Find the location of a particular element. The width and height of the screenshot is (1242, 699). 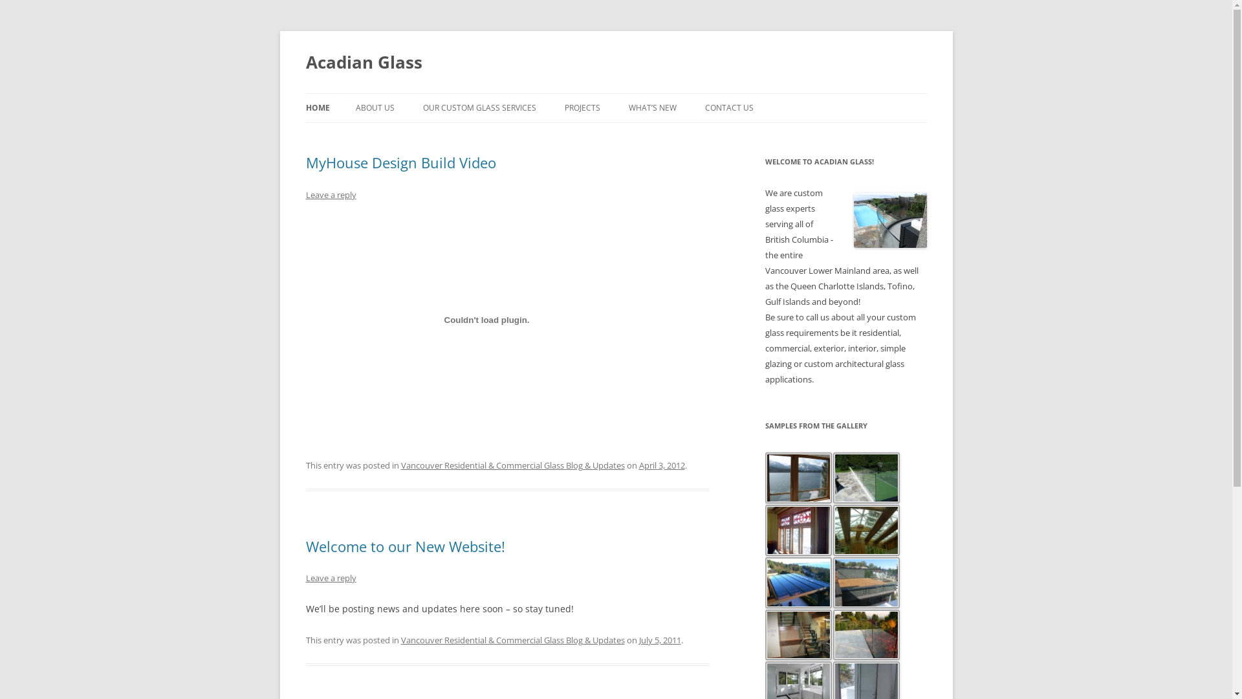

37 is located at coordinates (798, 478).